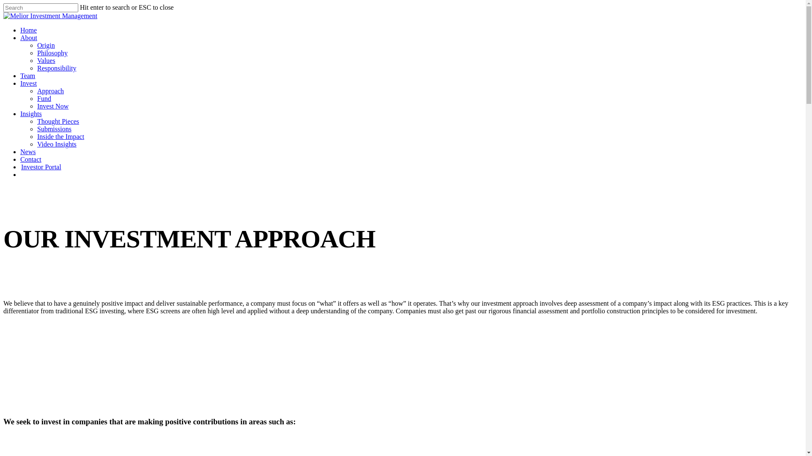 The image size is (812, 456). What do you see at coordinates (29, 38) in the screenshot?
I see `About` at bounding box center [29, 38].